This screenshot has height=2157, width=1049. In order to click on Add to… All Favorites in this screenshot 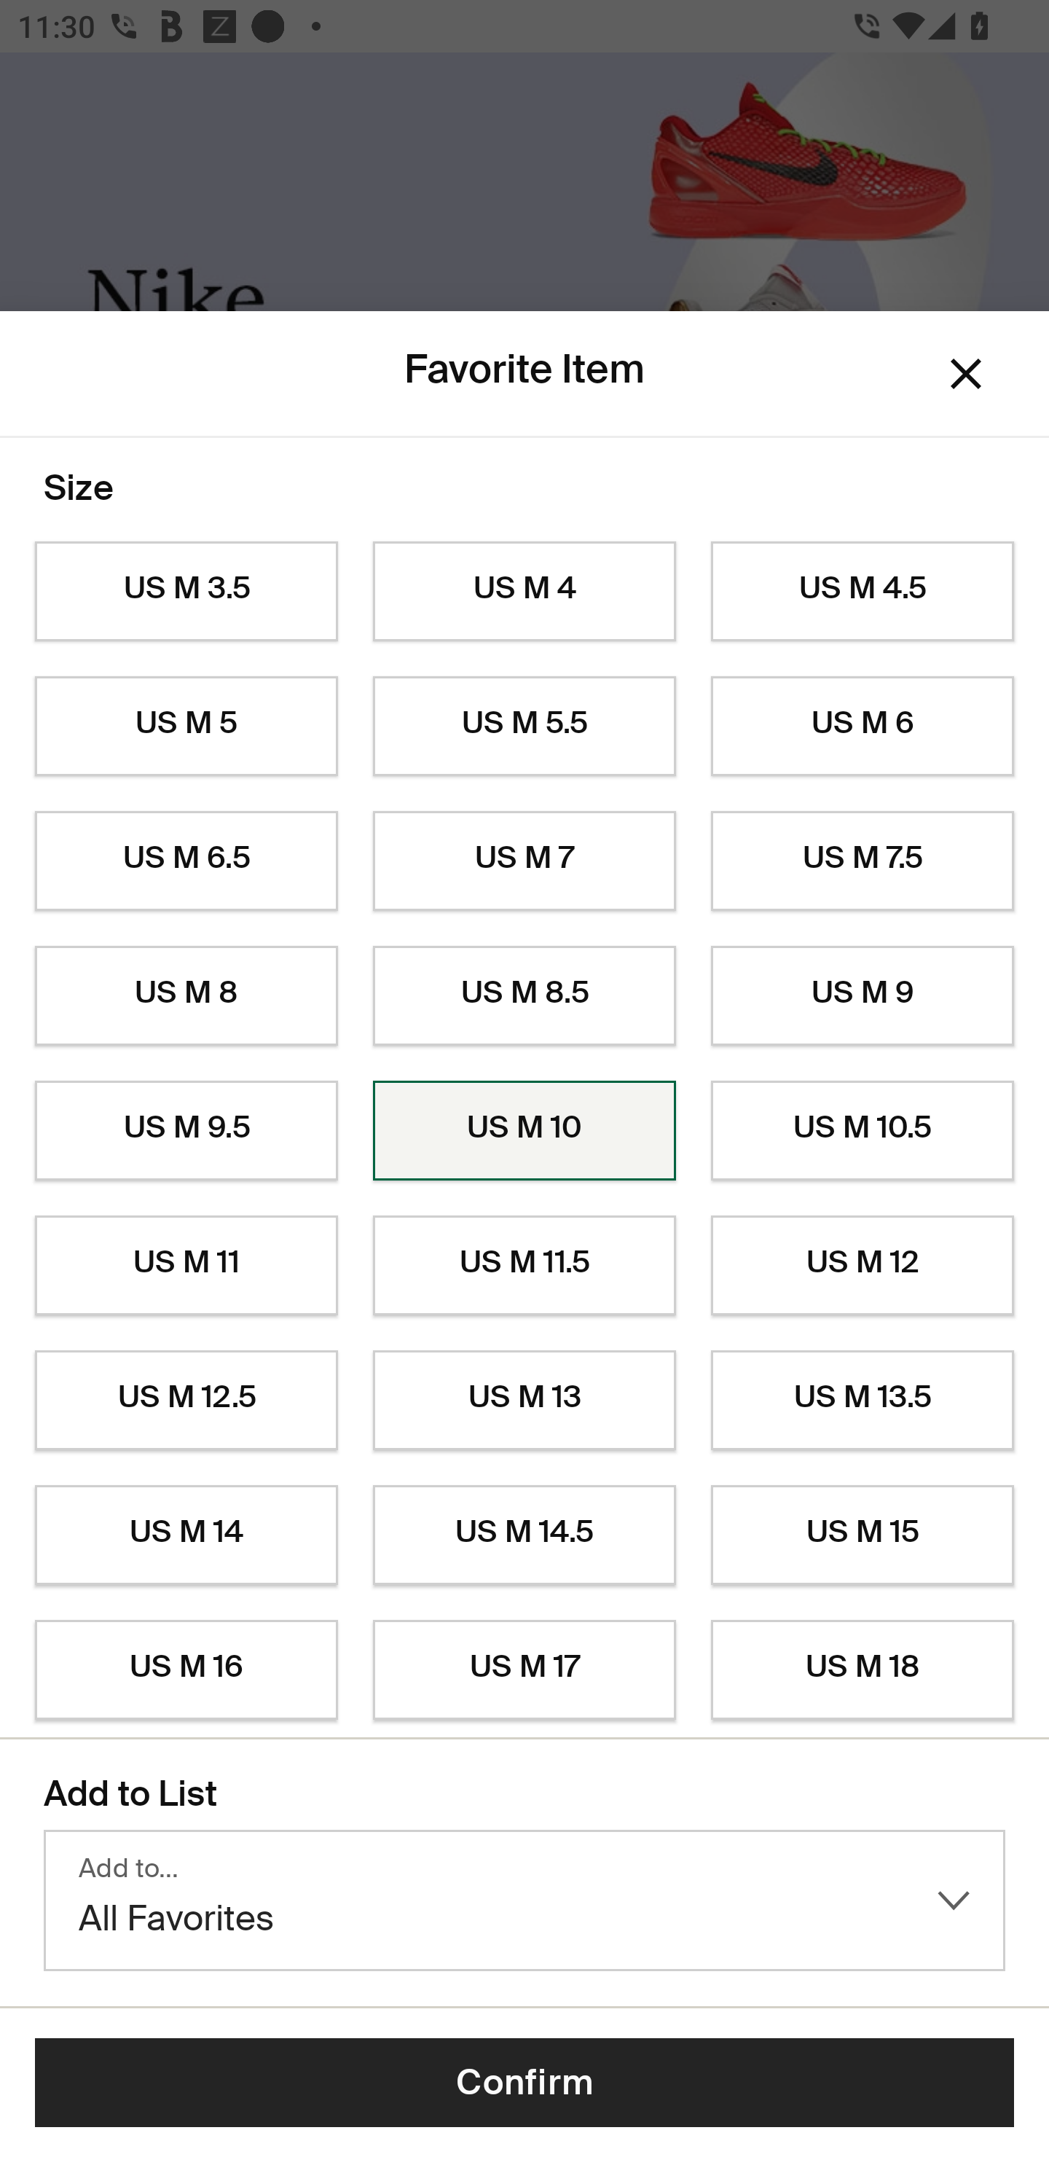, I will do `click(524, 1900)`.